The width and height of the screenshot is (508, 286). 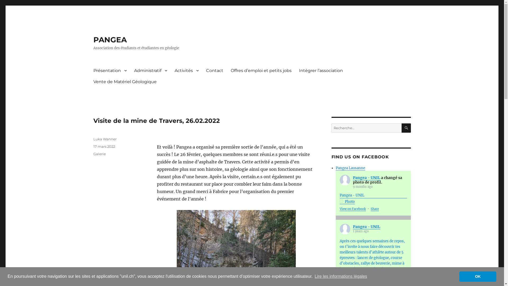 What do you see at coordinates (104, 146) in the screenshot?
I see `17 mars 2022` at bounding box center [104, 146].